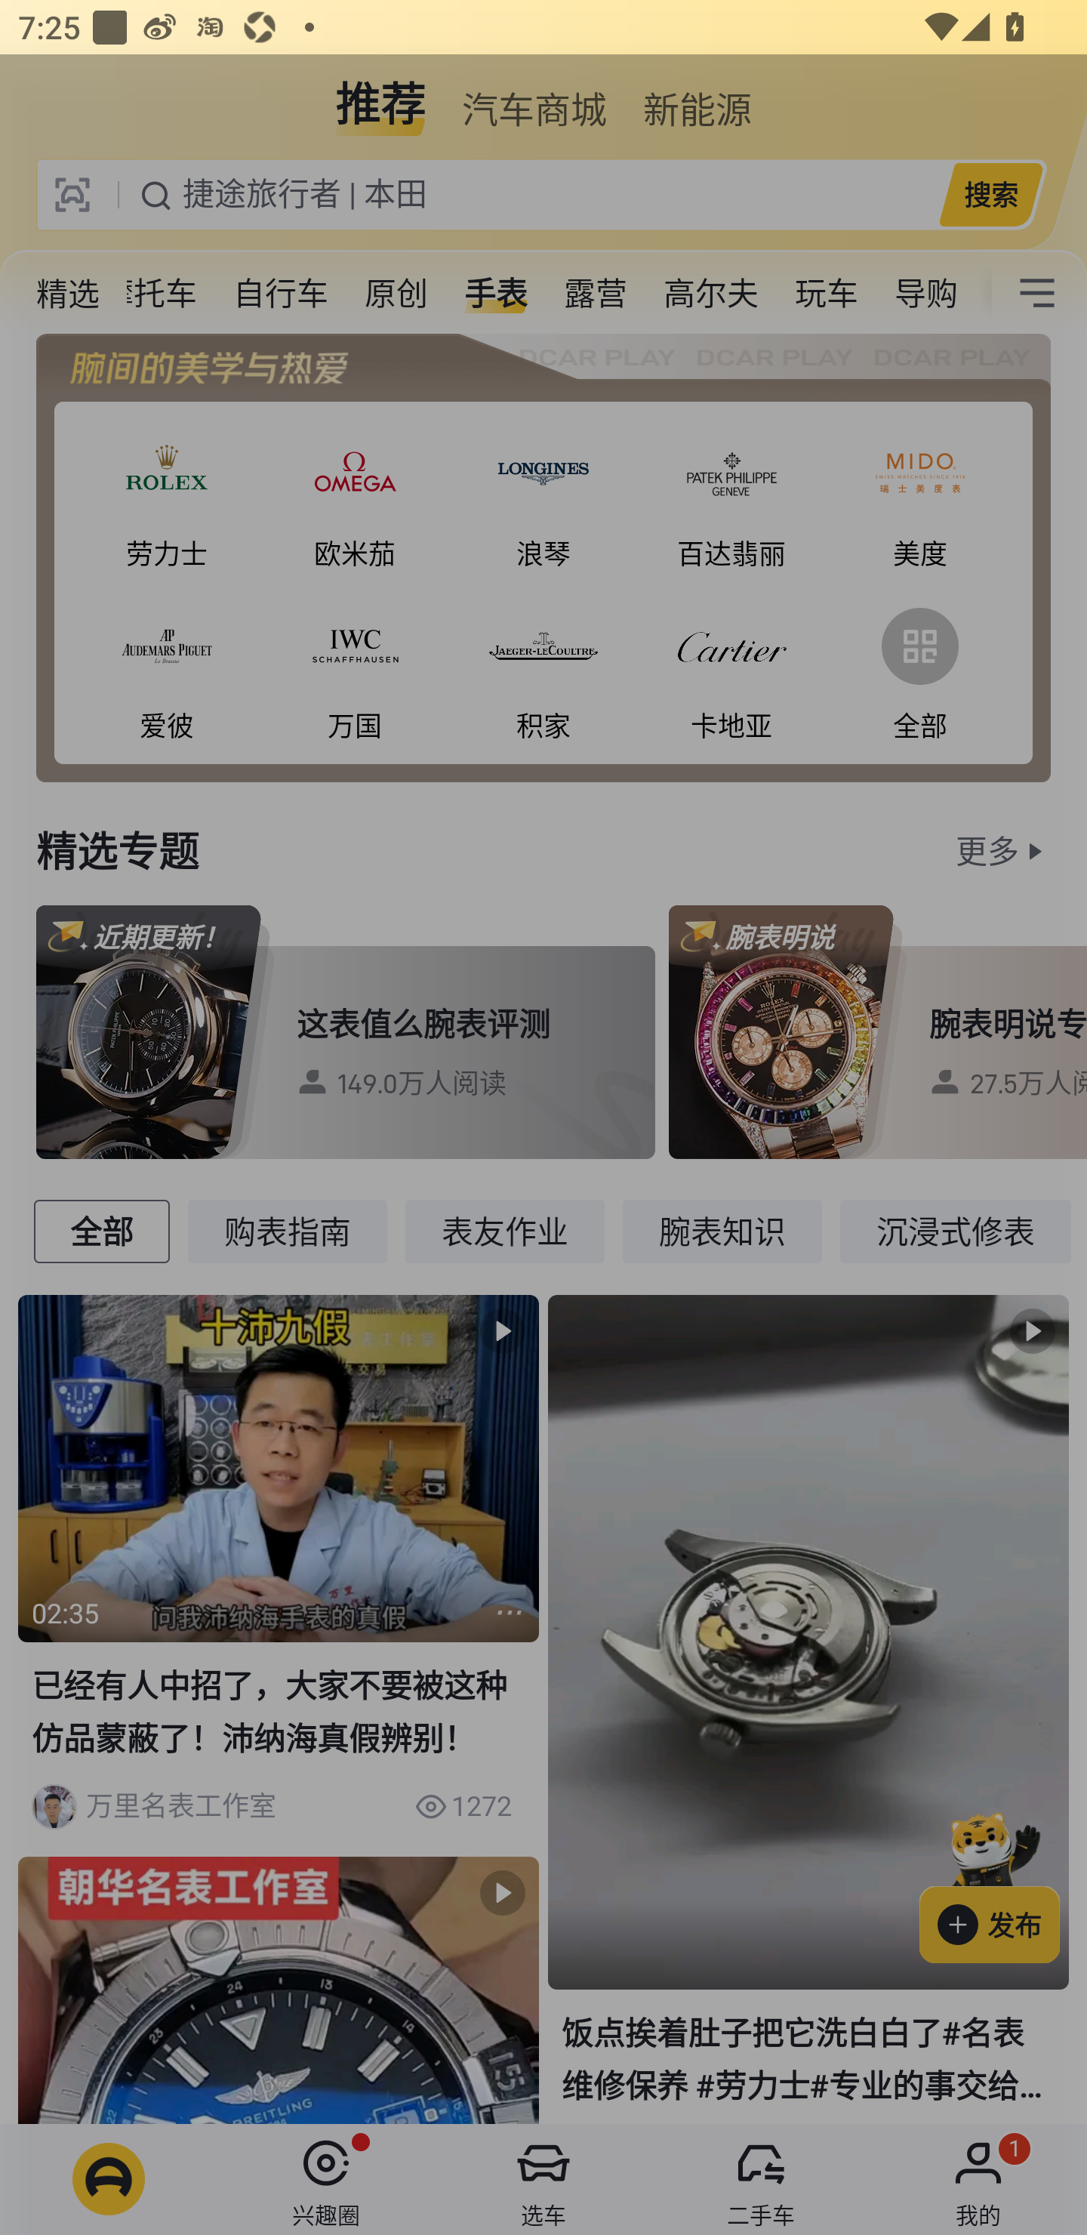 Image resolution: width=1087 pixels, height=2235 pixels. What do you see at coordinates (346, 1032) in the screenshot?
I see `近期更新！ 这表值么腕表评测  149.0万人阅读` at bounding box center [346, 1032].